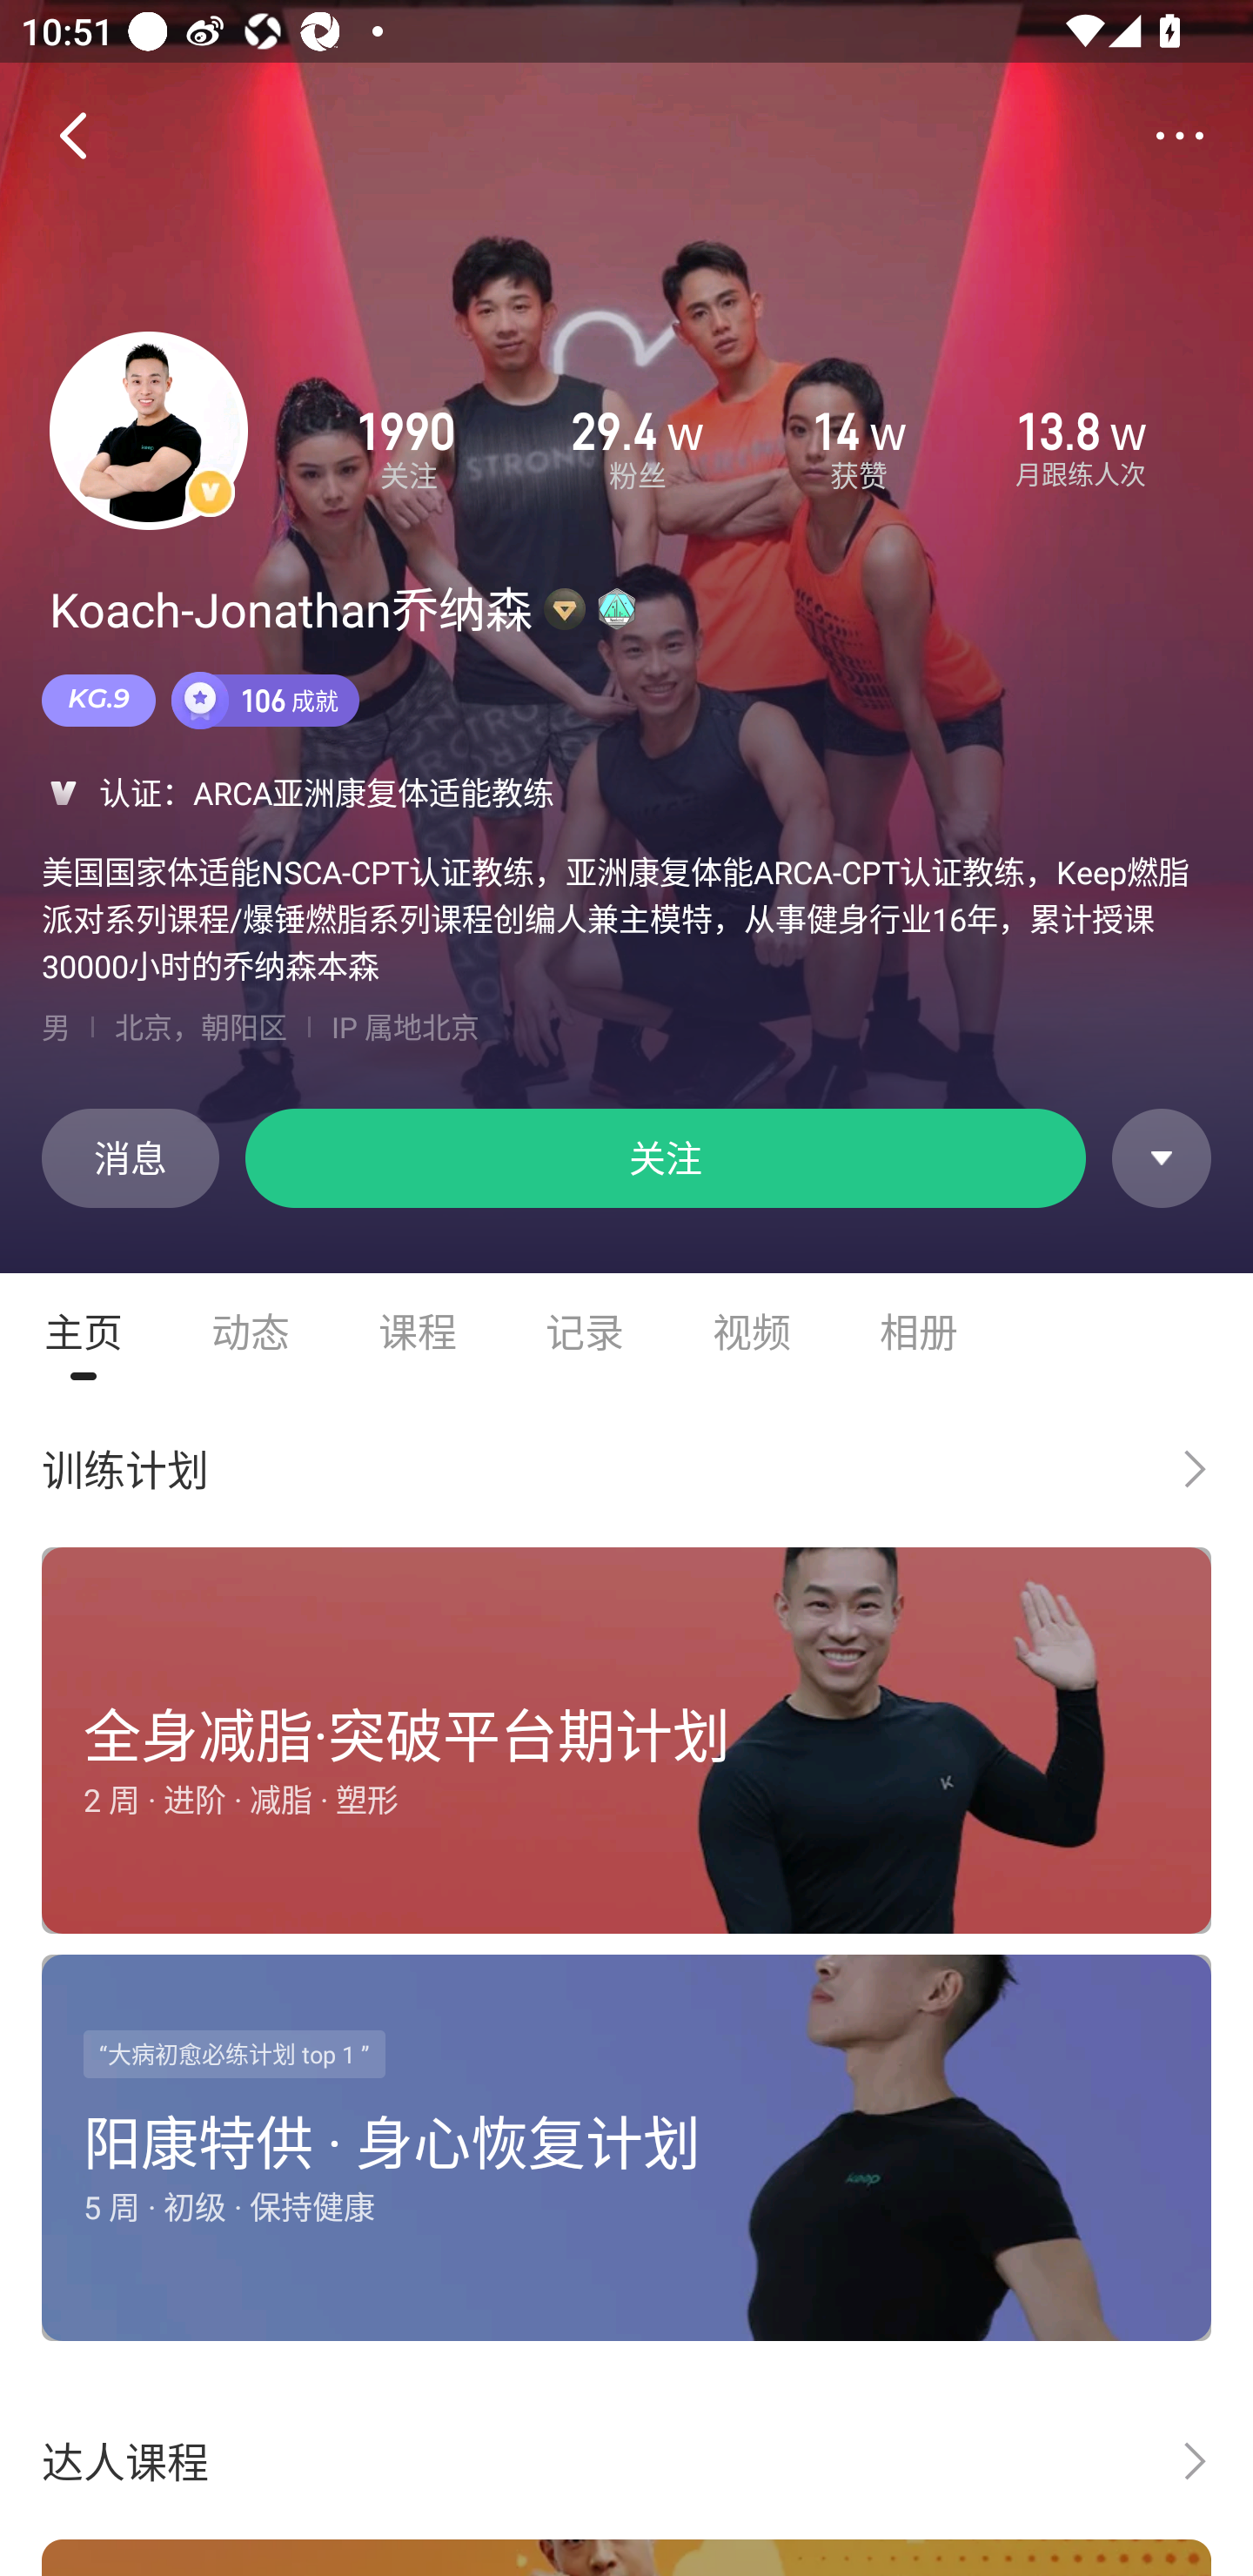 Image resolution: width=1253 pixels, height=2576 pixels. I want to click on 相册, so click(919, 1332).